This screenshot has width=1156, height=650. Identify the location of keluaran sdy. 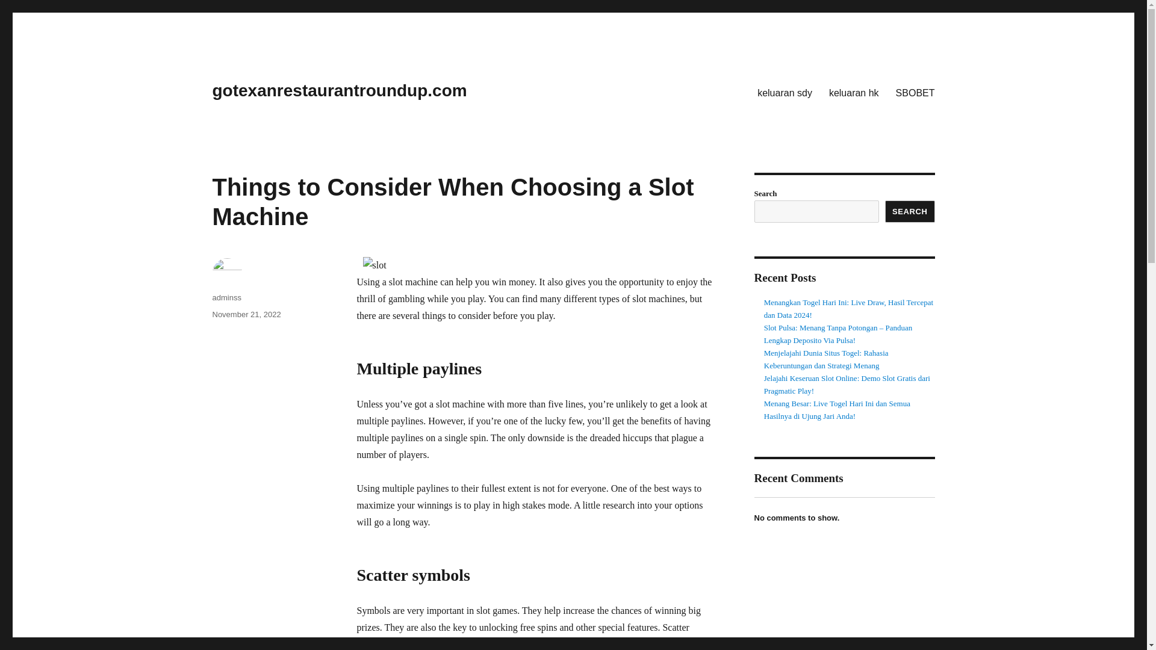
(785, 92).